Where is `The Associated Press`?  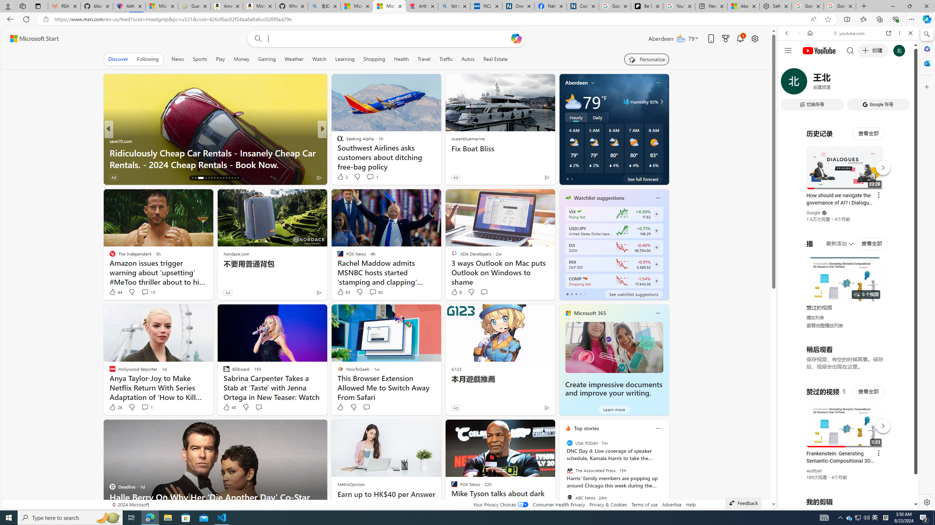
The Associated Press is located at coordinates (569, 470).